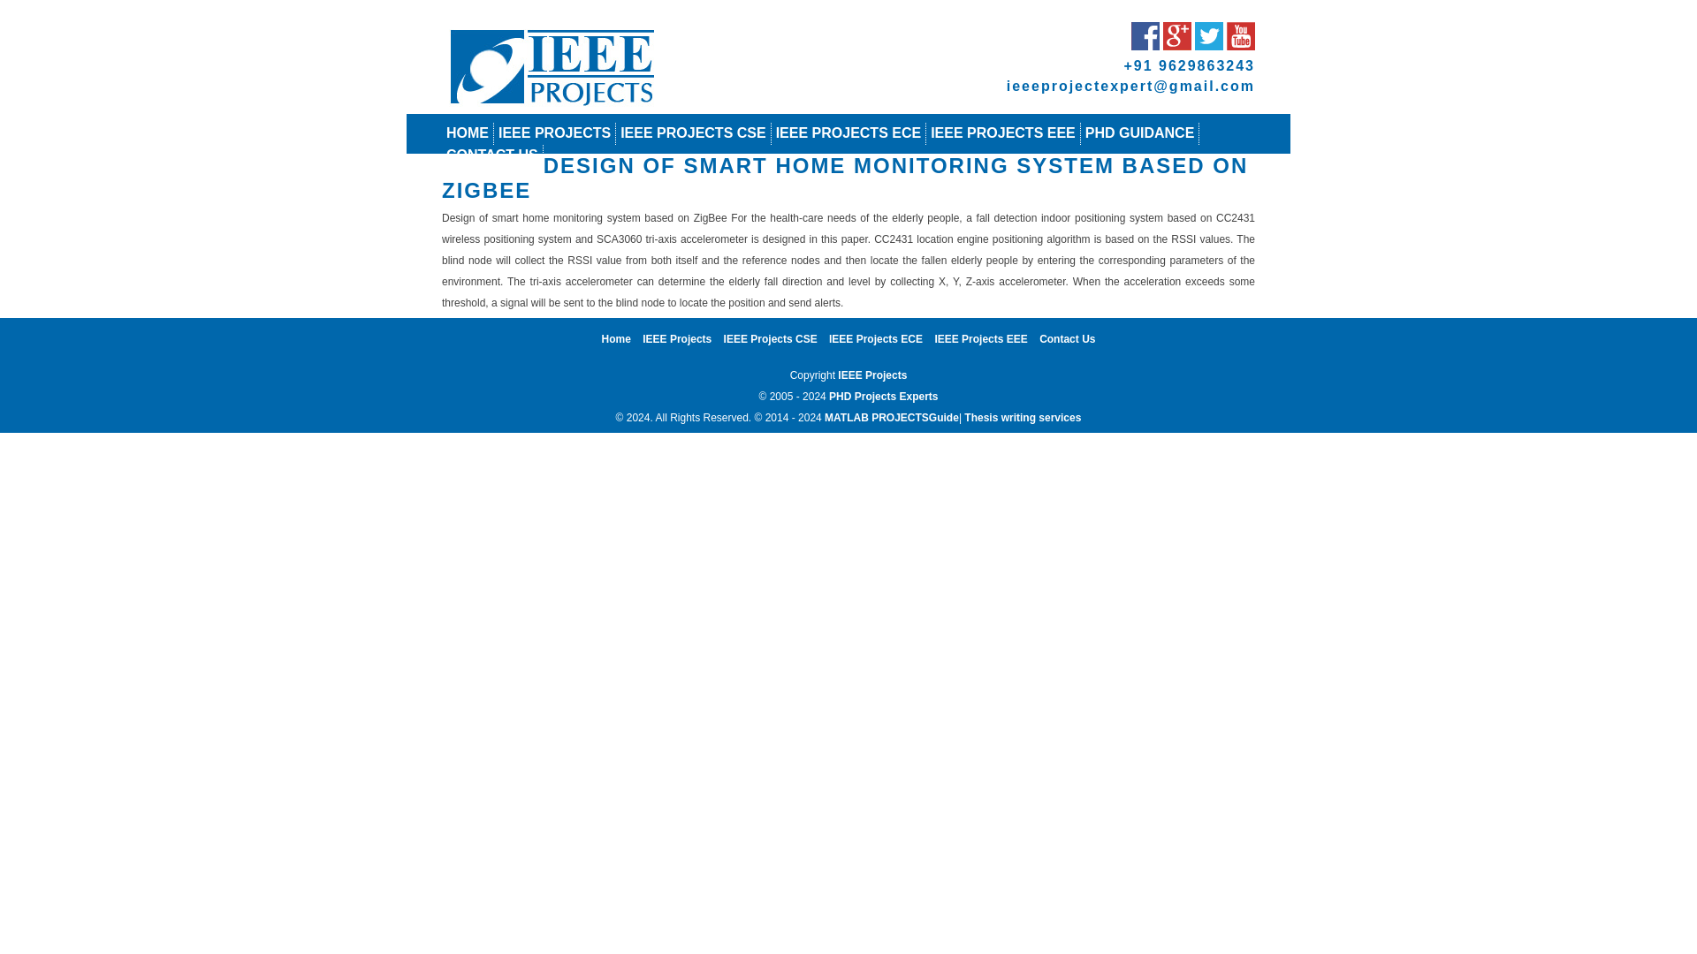  What do you see at coordinates (693, 132) in the screenshot?
I see `IEEE PROJECTS CSE` at bounding box center [693, 132].